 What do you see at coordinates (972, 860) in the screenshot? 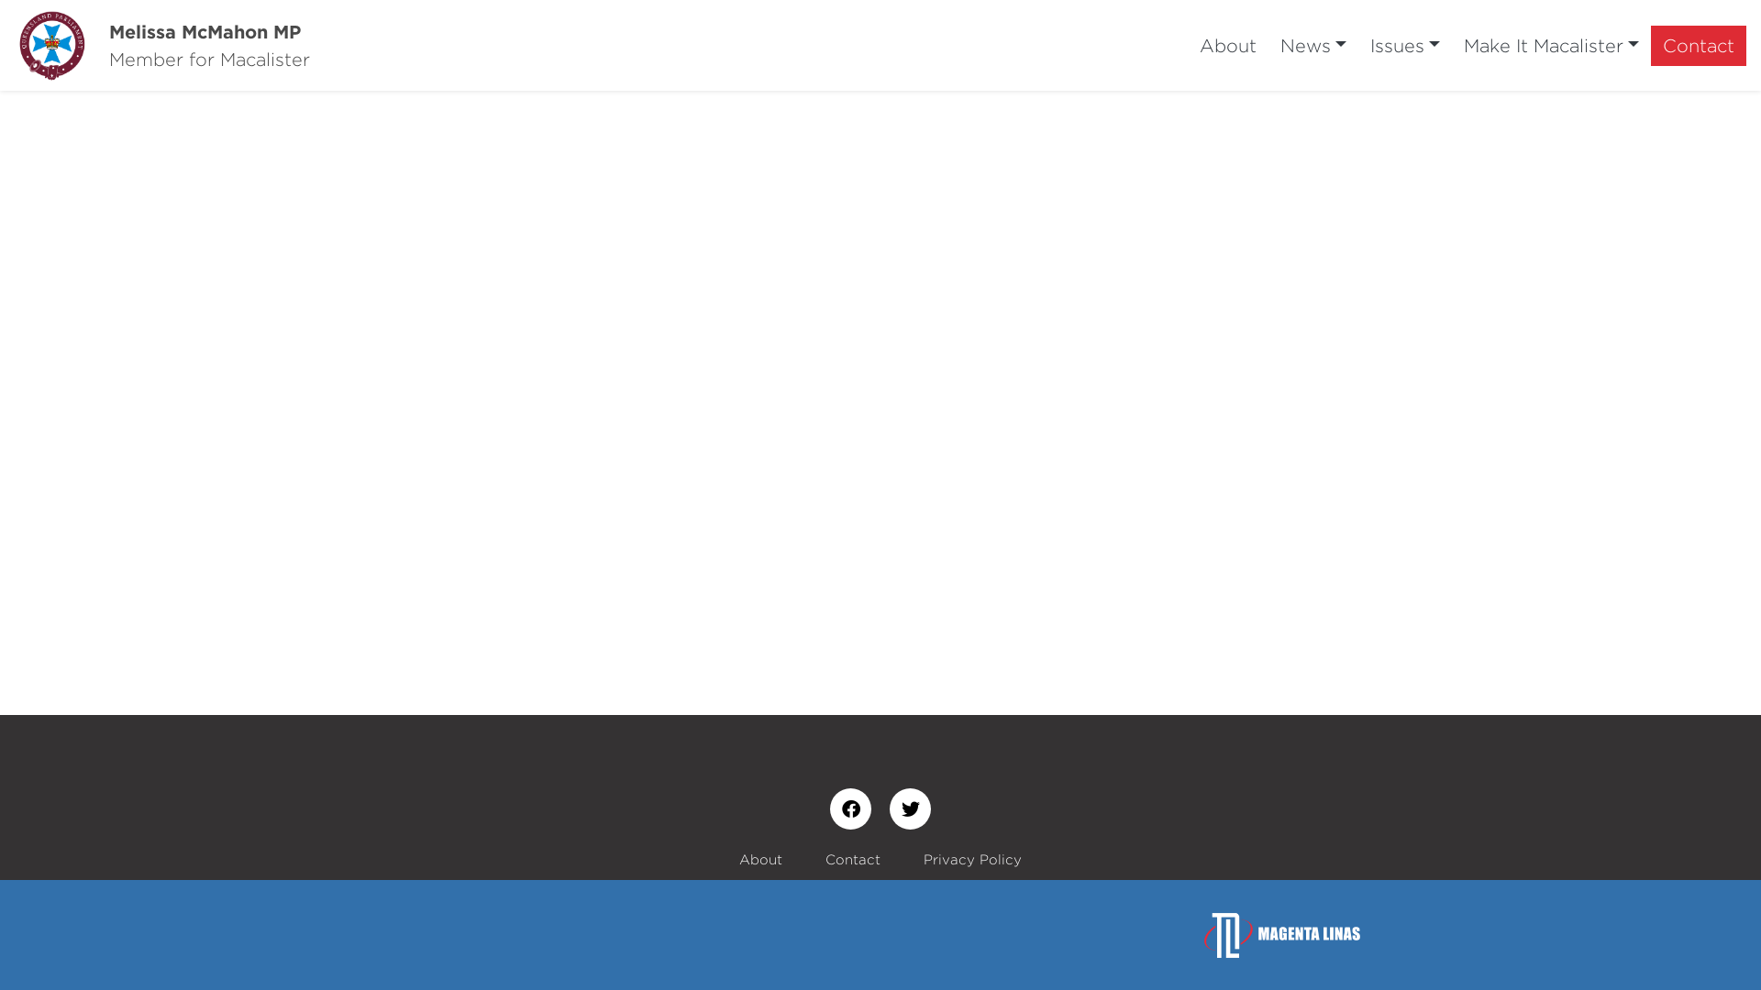
I see `Privacy Policy` at bounding box center [972, 860].